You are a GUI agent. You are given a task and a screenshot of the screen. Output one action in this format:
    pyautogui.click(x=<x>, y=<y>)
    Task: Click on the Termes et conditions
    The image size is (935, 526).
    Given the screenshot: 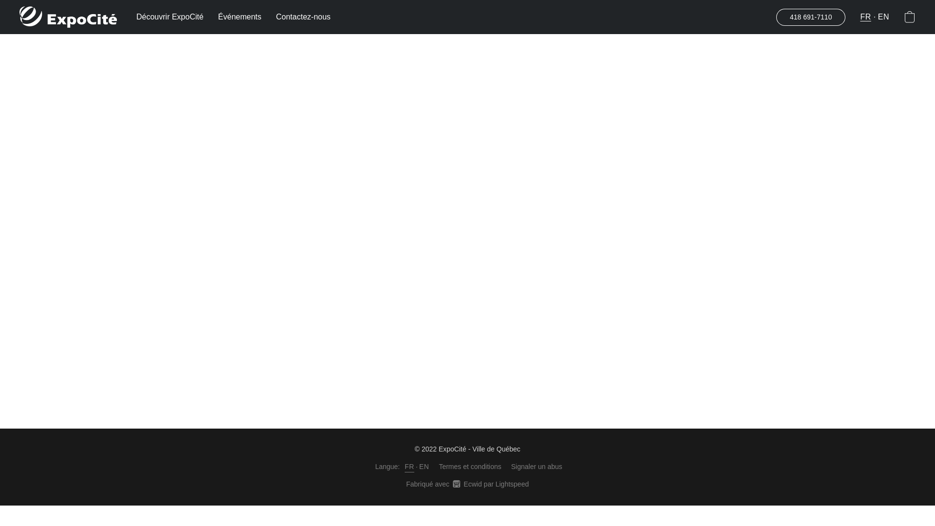 What is the action you would take?
    pyautogui.click(x=469, y=467)
    